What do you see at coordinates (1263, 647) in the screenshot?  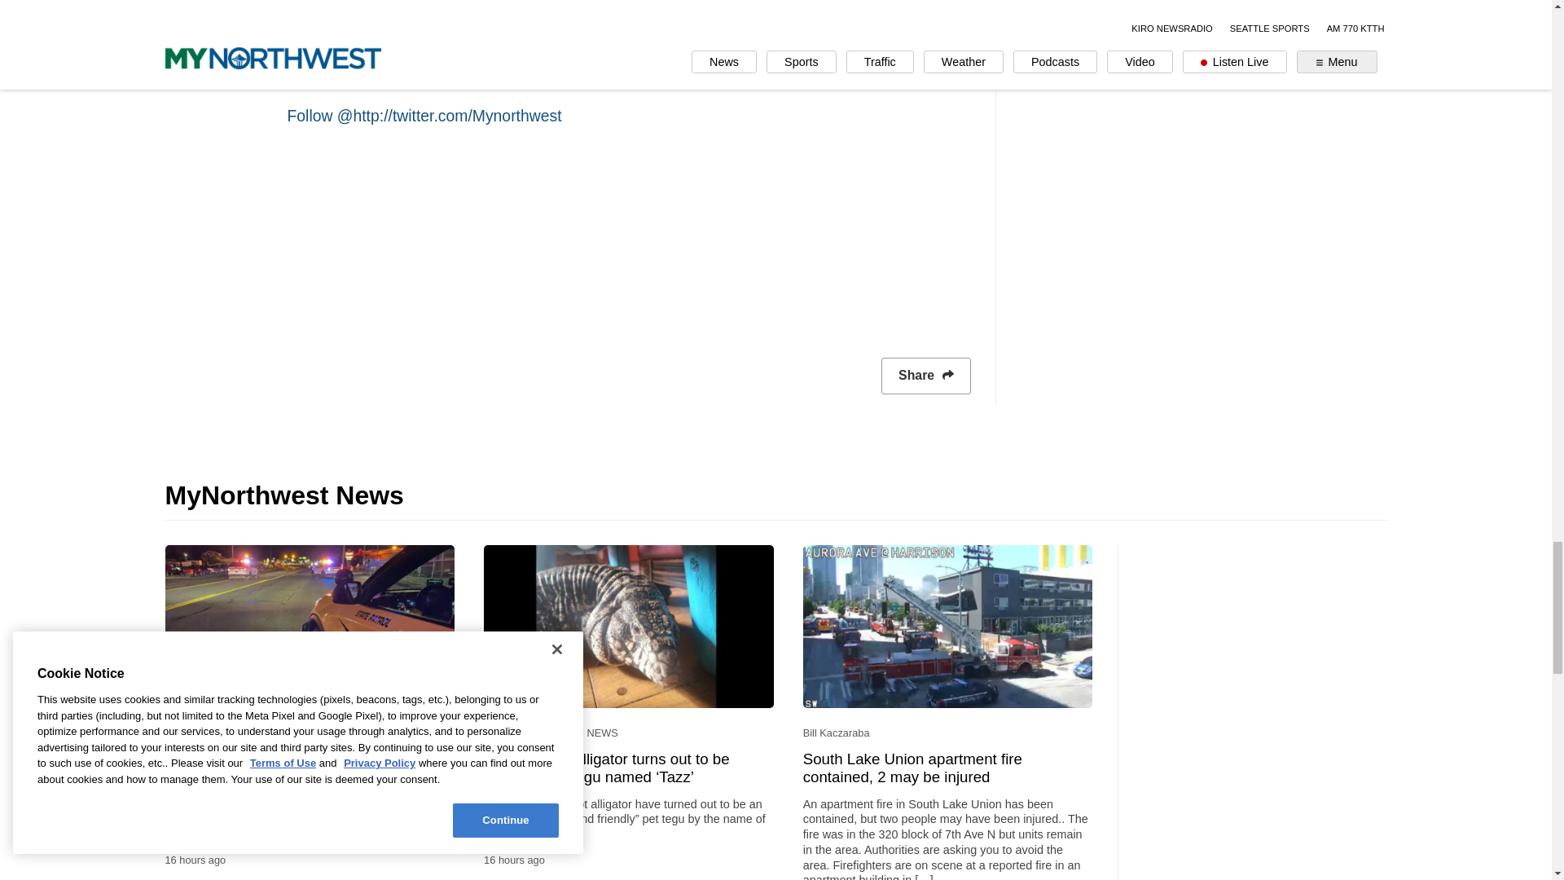 I see `3rd party ad content` at bounding box center [1263, 647].